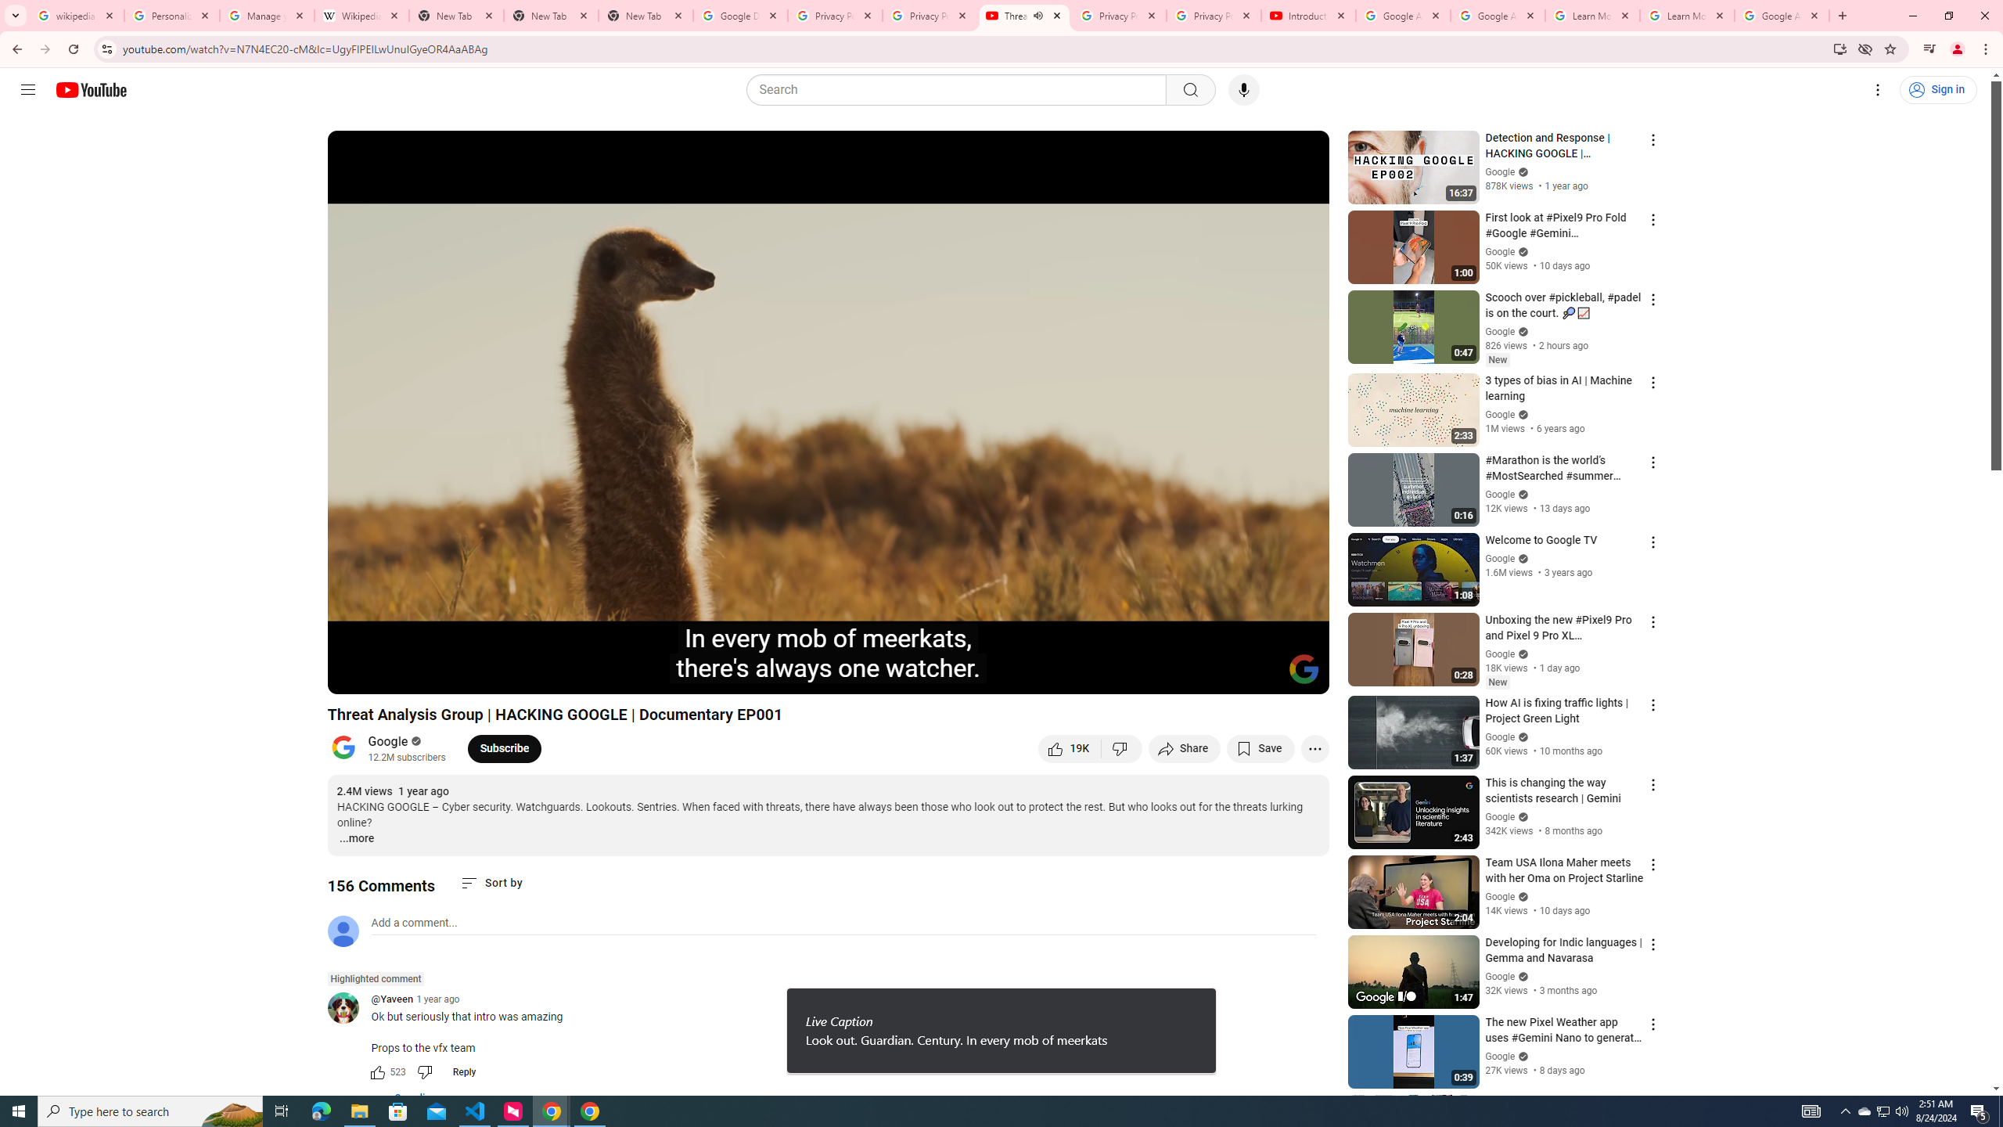 The image size is (2003, 1127). I want to click on Google Drive: Sign-in, so click(741, 16).